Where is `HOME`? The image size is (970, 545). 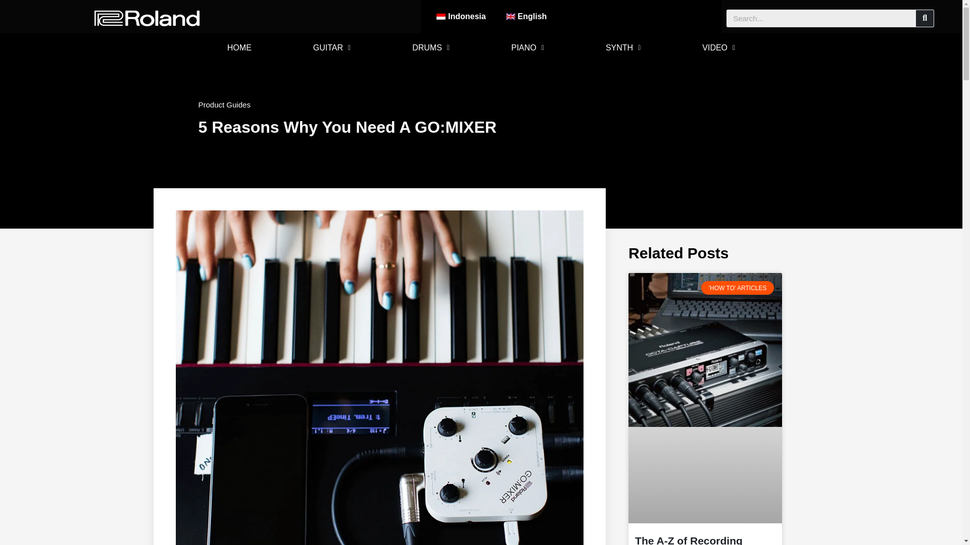
HOME is located at coordinates (239, 47).